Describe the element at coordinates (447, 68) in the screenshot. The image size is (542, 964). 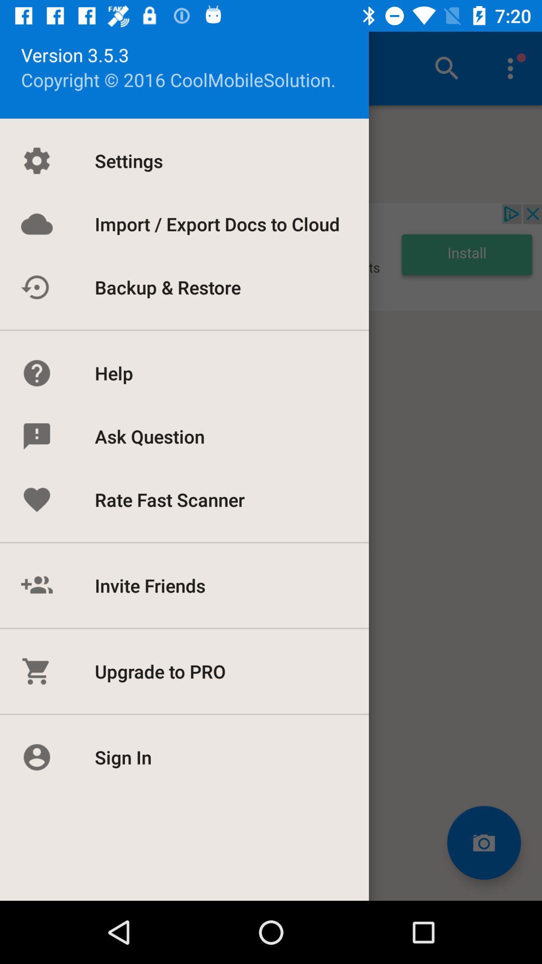
I see `click on the icon at the top right of the page` at that location.